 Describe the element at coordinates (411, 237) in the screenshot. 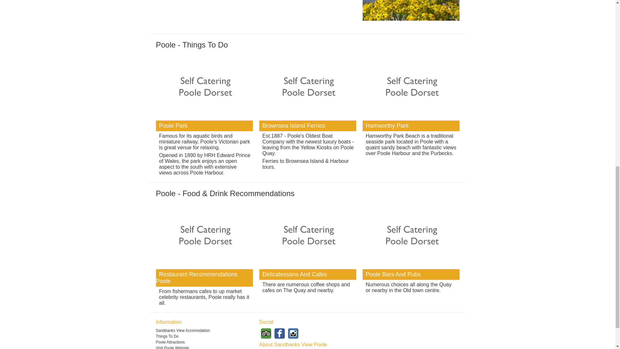

I see `Poole Bars and Pubs` at that location.